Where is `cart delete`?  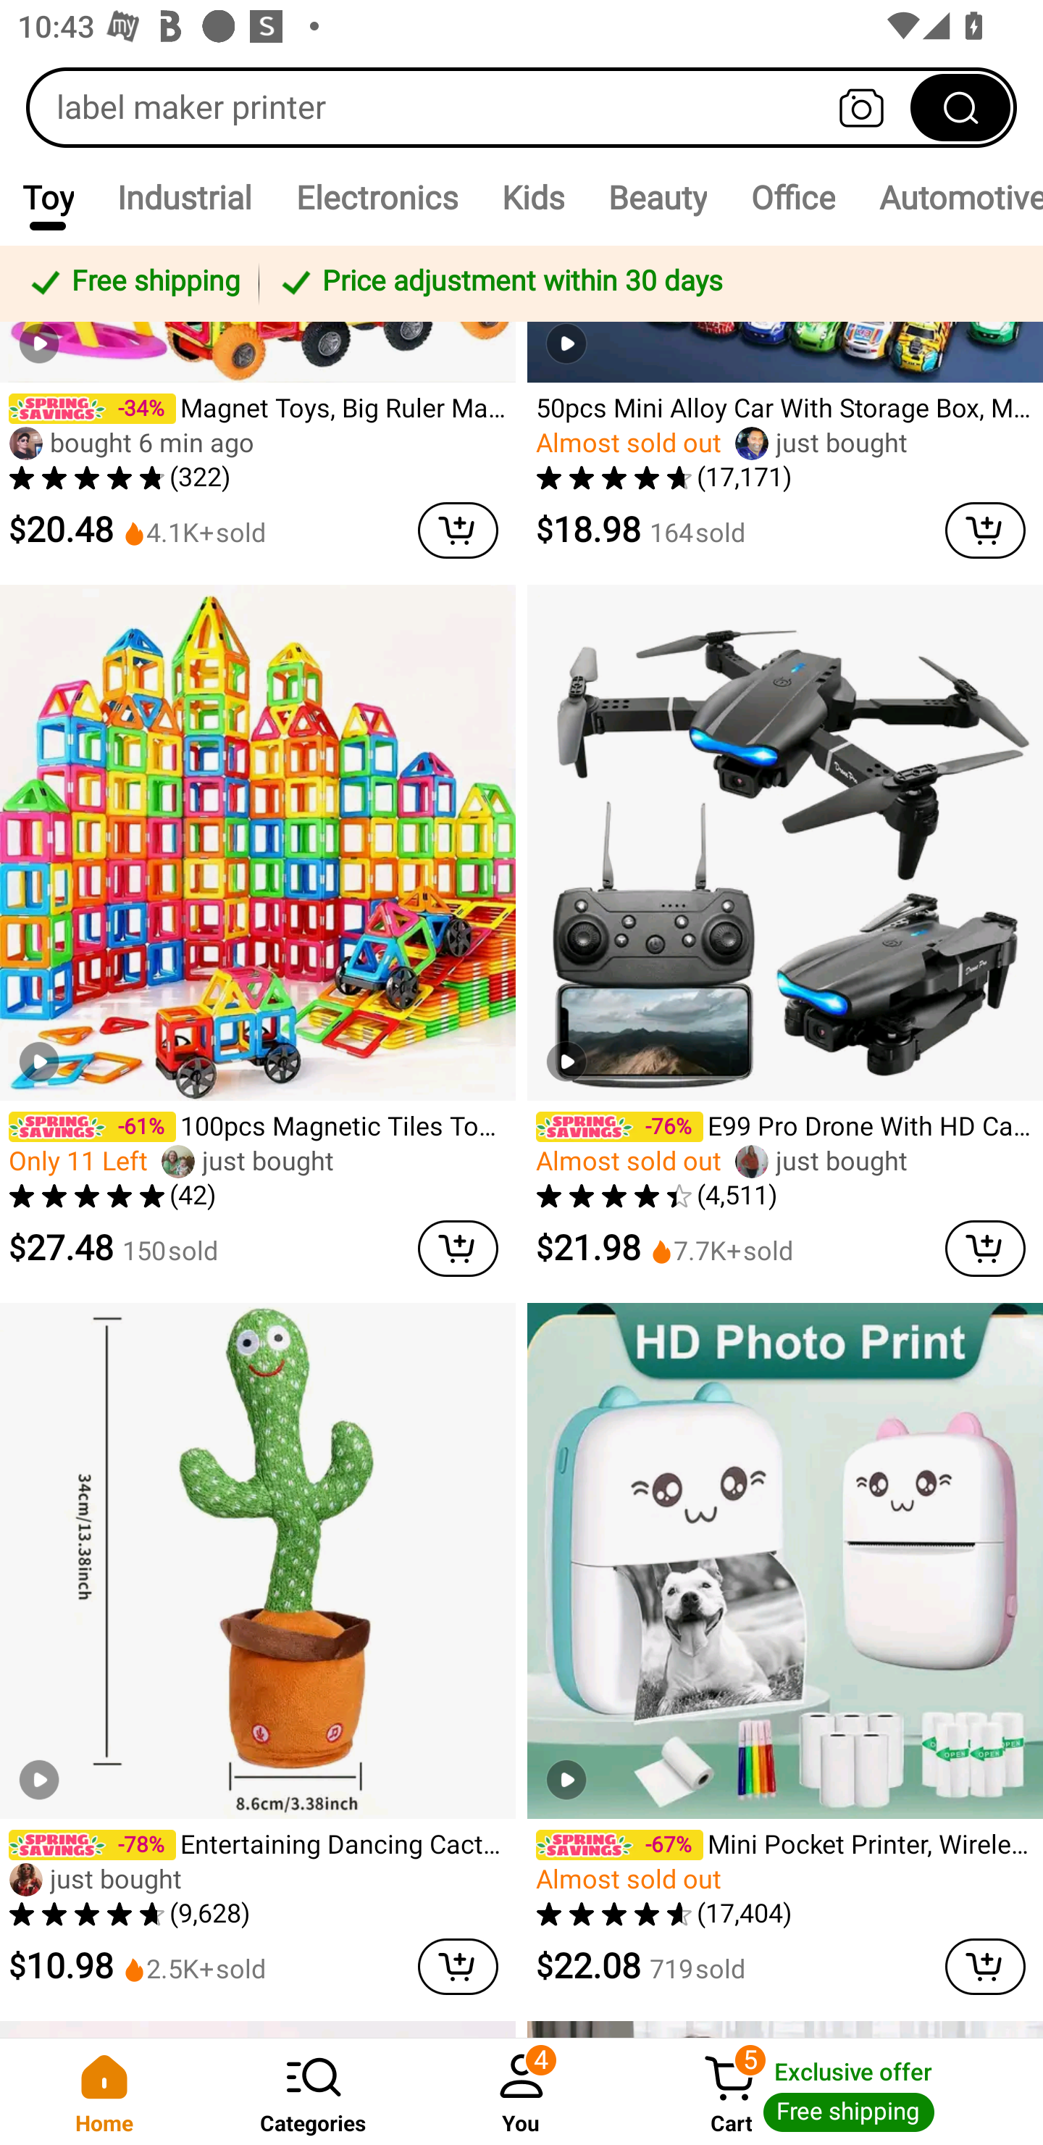
cart delete is located at coordinates (458, 529).